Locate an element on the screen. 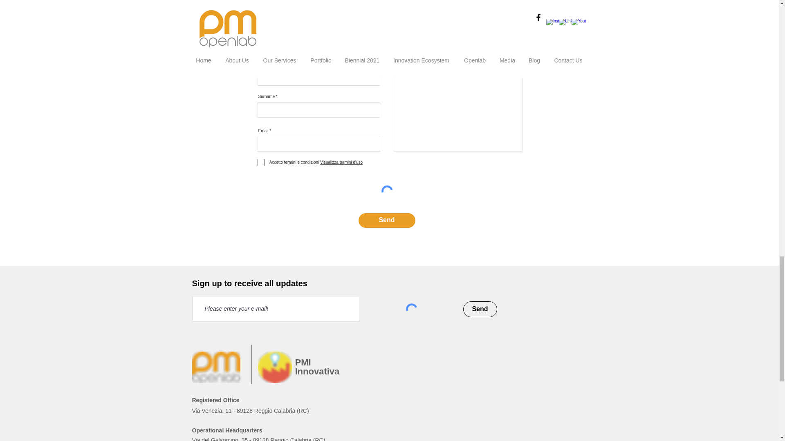  Logo PMopenlab is located at coordinates (216, 367).